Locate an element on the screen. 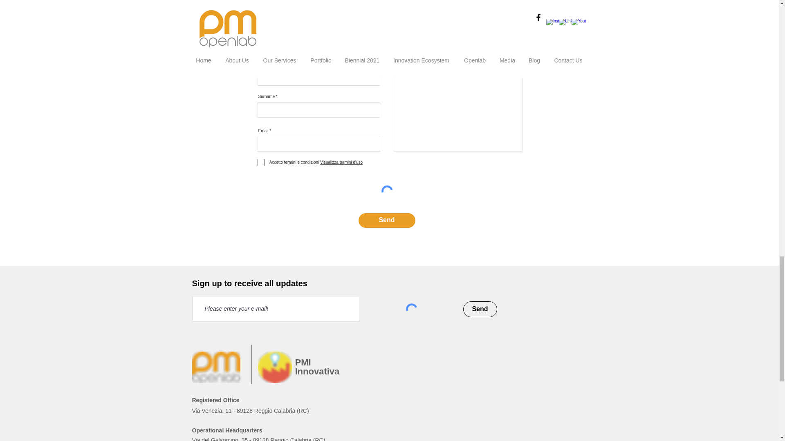  Logo PMopenlab is located at coordinates (216, 367).